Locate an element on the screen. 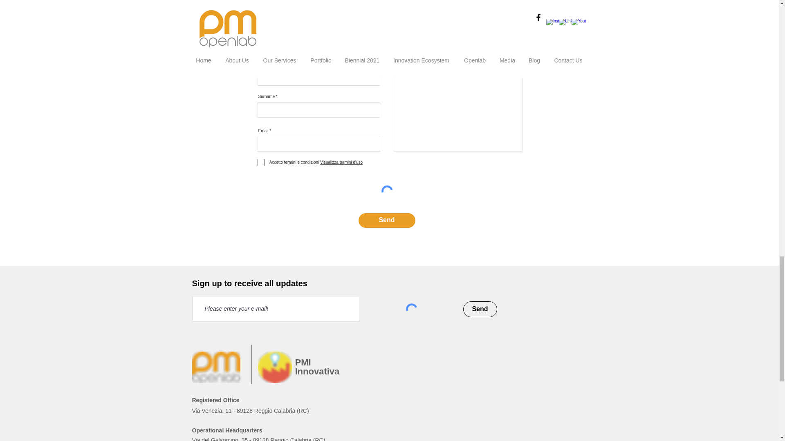  Logo PMopenlab is located at coordinates (216, 367).